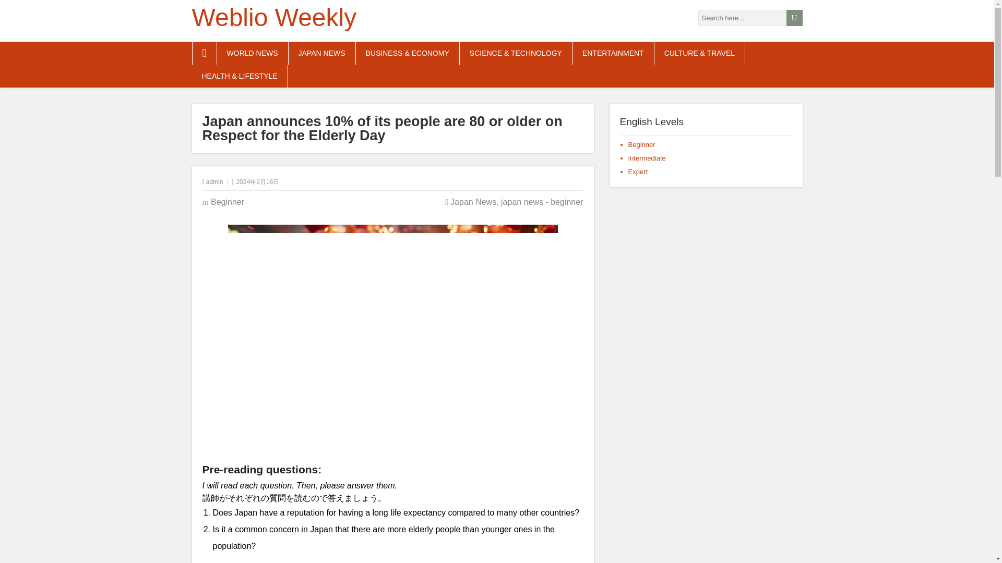 This screenshot has height=563, width=1002. What do you see at coordinates (321, 53) in the screenshot?
I see `JAPAN NEWS` at bounding box center [321, 53].